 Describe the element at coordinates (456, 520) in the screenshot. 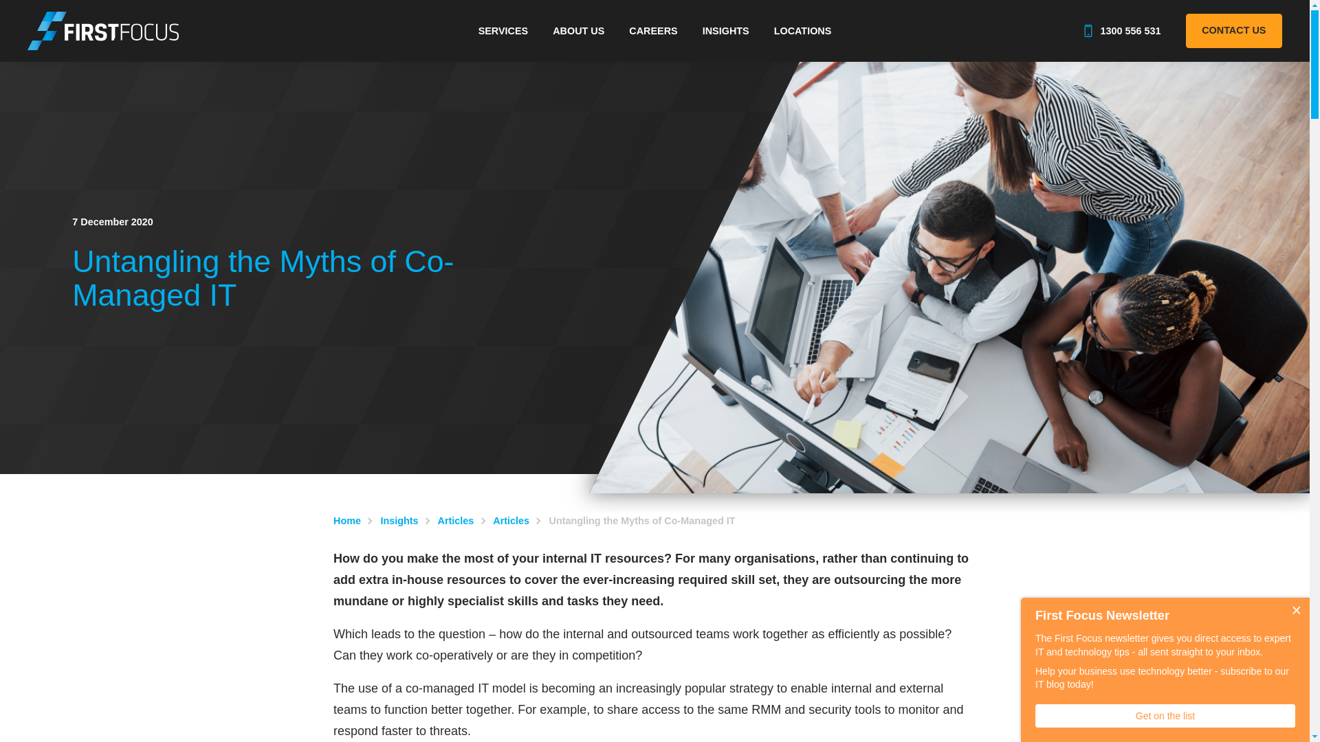

I see `Go to Articles.` at that location.